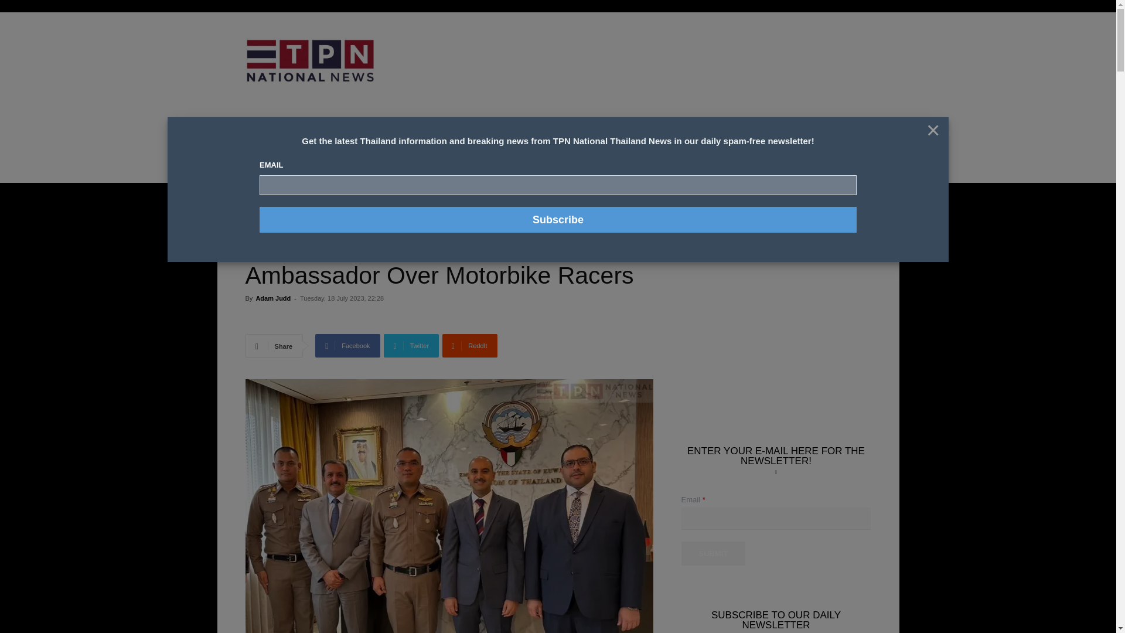 The image size is (1125, 633). Describe the element at coordinates (366, 141) in the screenshot. I see `SPORTS` at that location.